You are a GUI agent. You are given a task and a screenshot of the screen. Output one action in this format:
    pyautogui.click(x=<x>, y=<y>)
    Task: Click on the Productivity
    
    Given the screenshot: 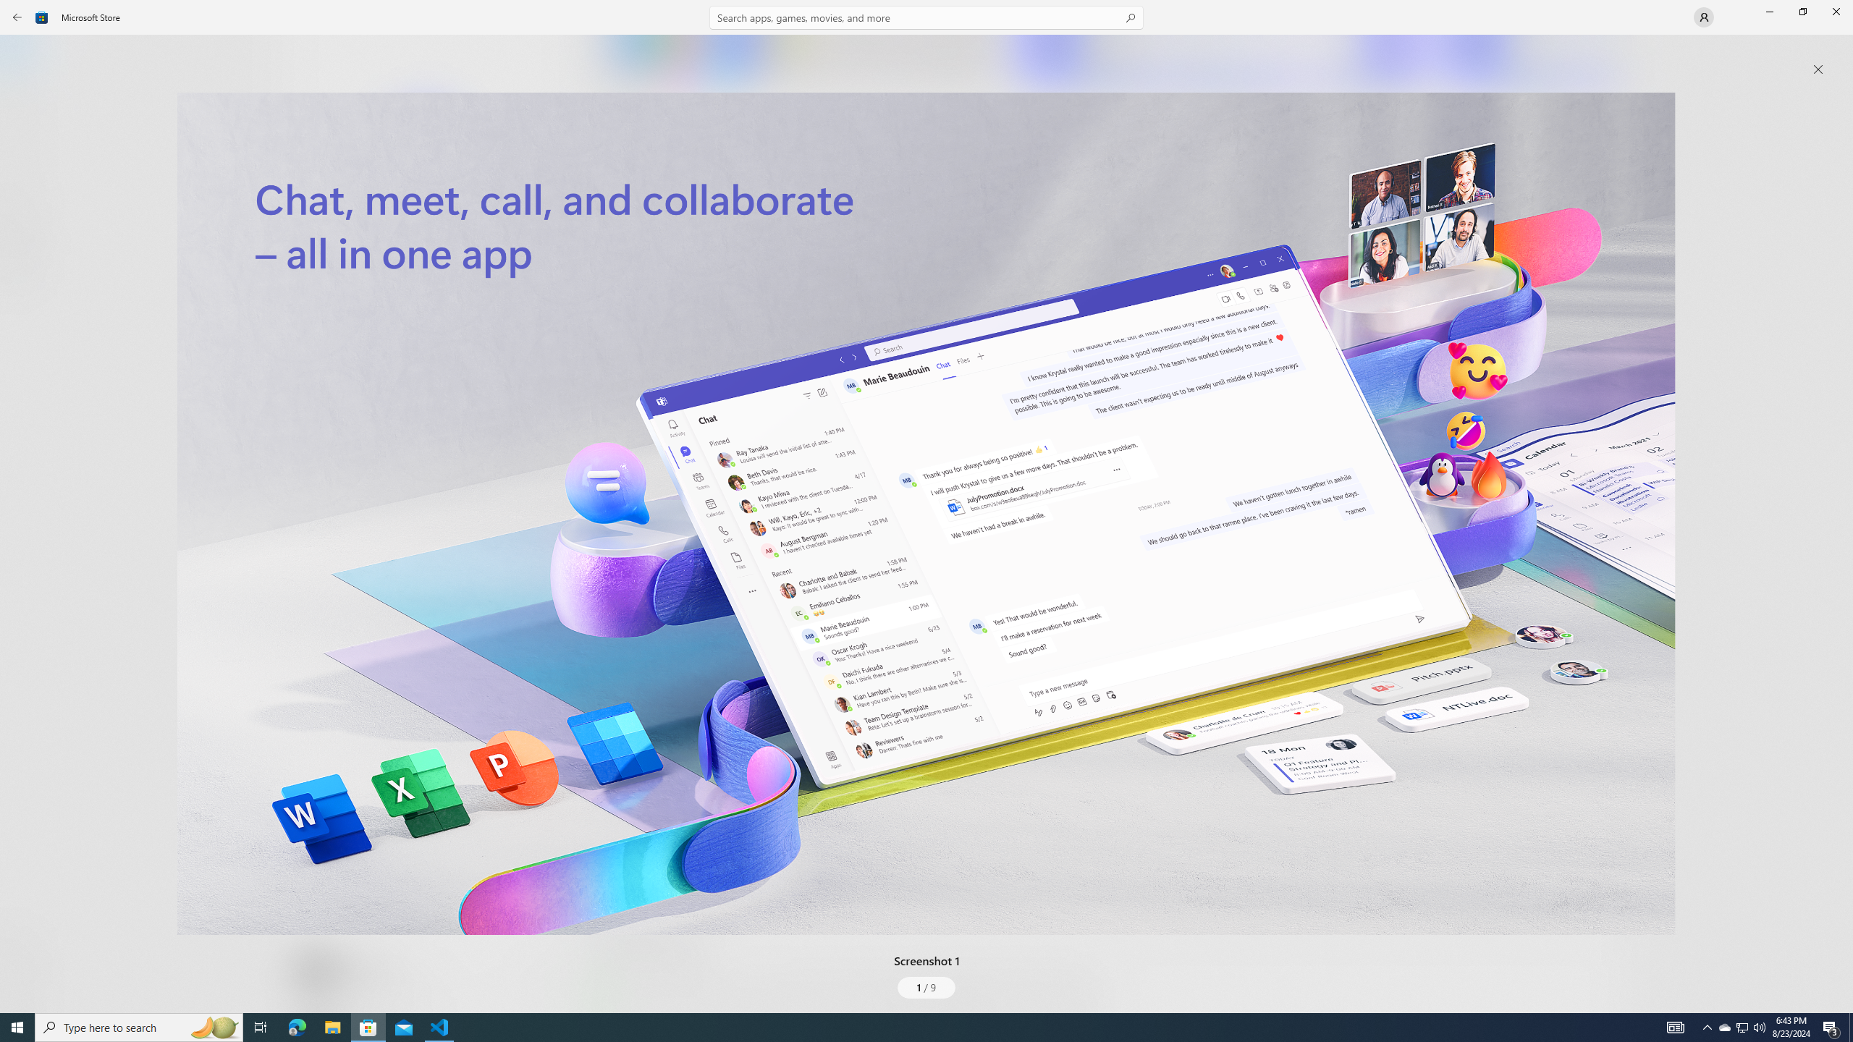 What is the action you would take?
    pyautogui.click(x=419, y=543)
    